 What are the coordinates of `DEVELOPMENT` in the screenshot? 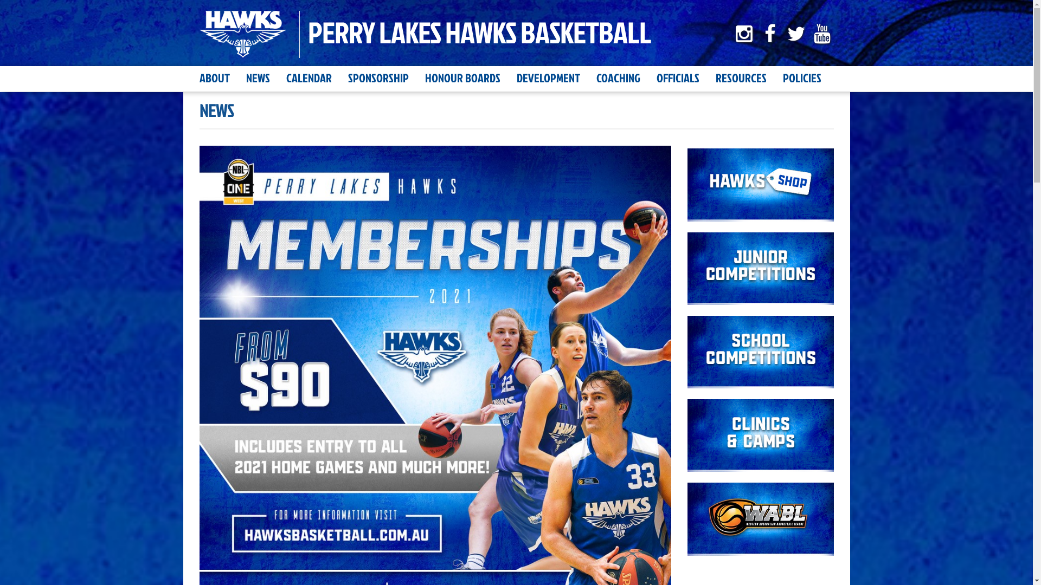 It's located at (548, 78).